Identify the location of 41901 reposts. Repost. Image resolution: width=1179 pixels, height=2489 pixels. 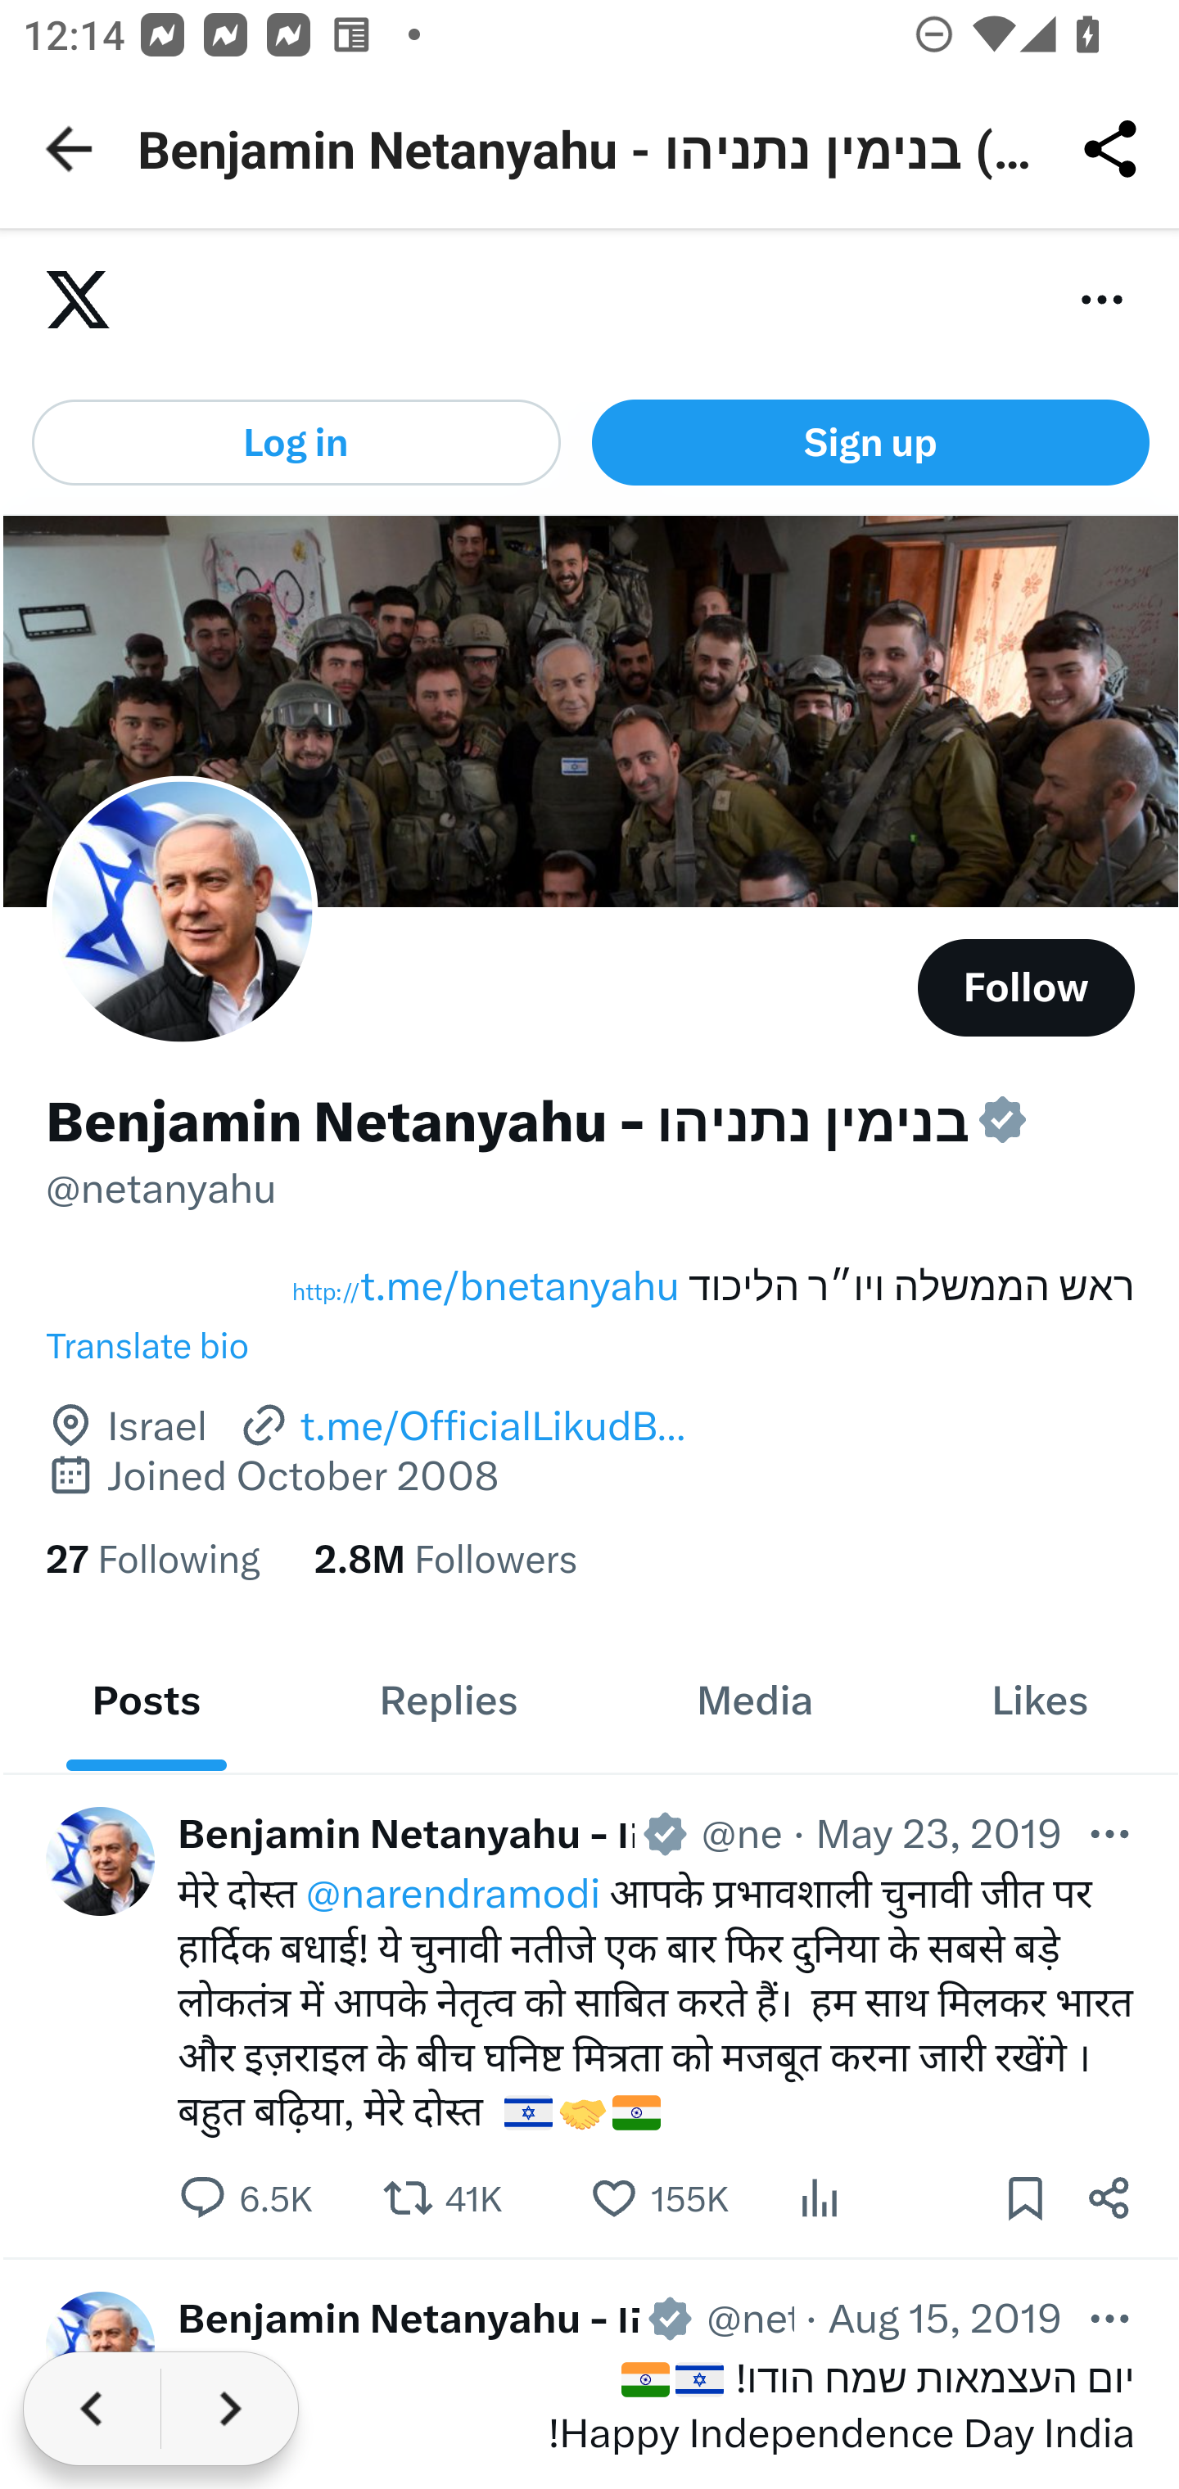
(442, 2196).